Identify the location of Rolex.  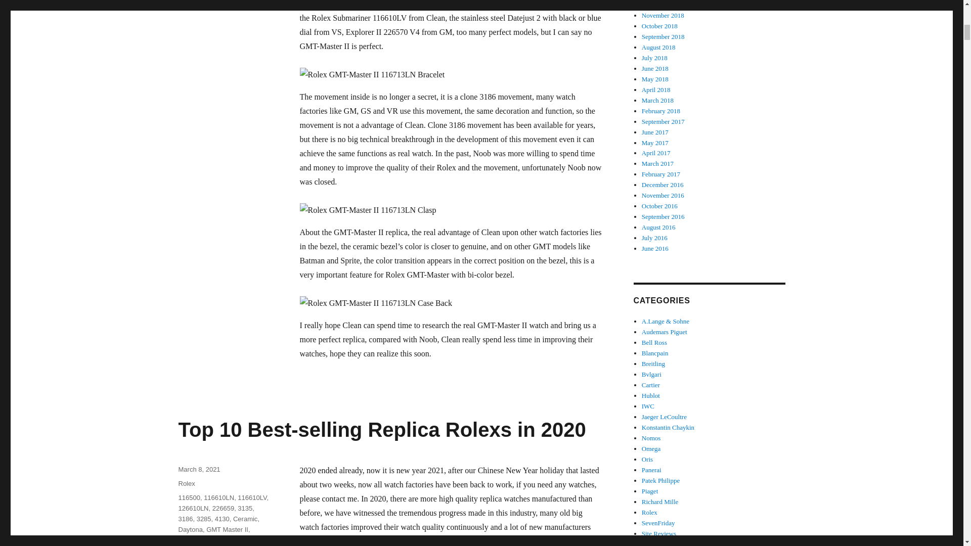
(206, 540).